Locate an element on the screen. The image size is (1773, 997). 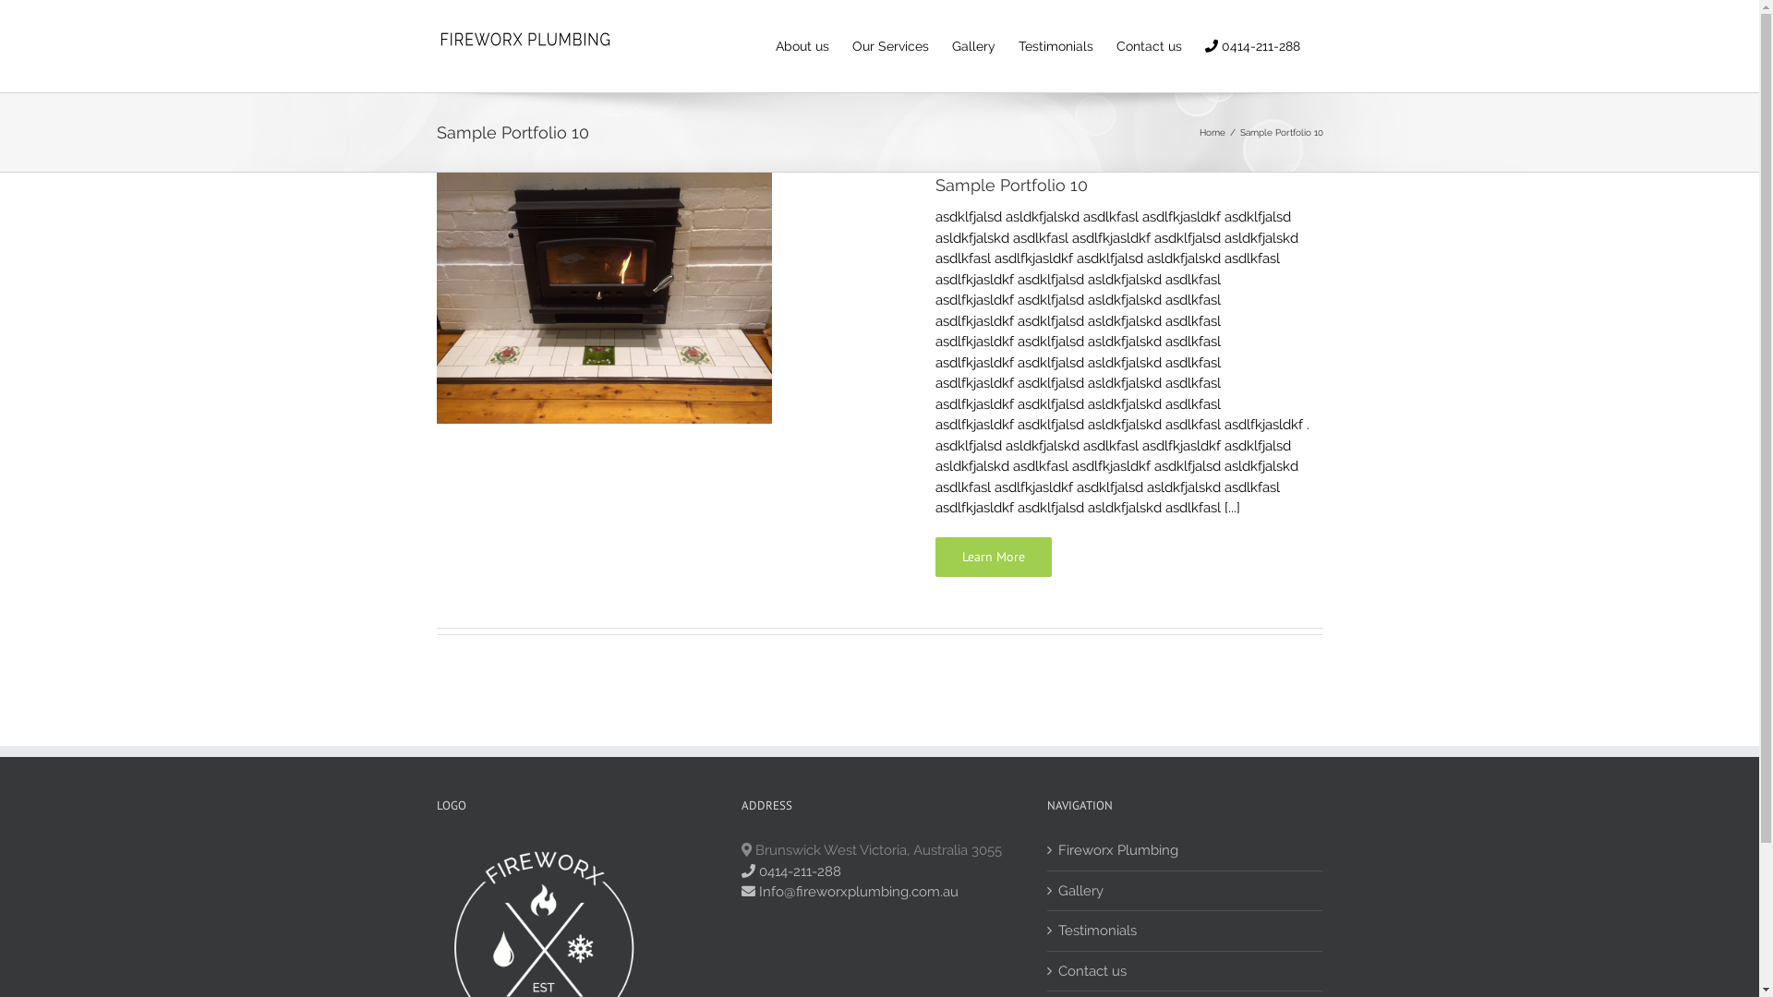
0414-211-288 is located at coordinates (791, 871).